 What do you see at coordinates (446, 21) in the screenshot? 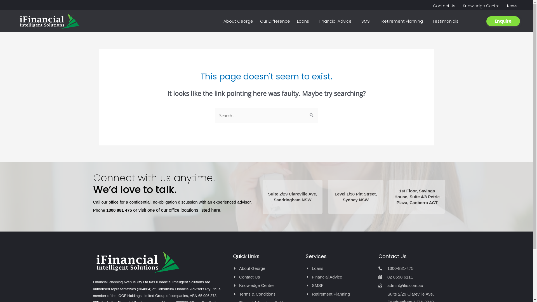
I see `Testimonials` at bounding box center [446, 21].